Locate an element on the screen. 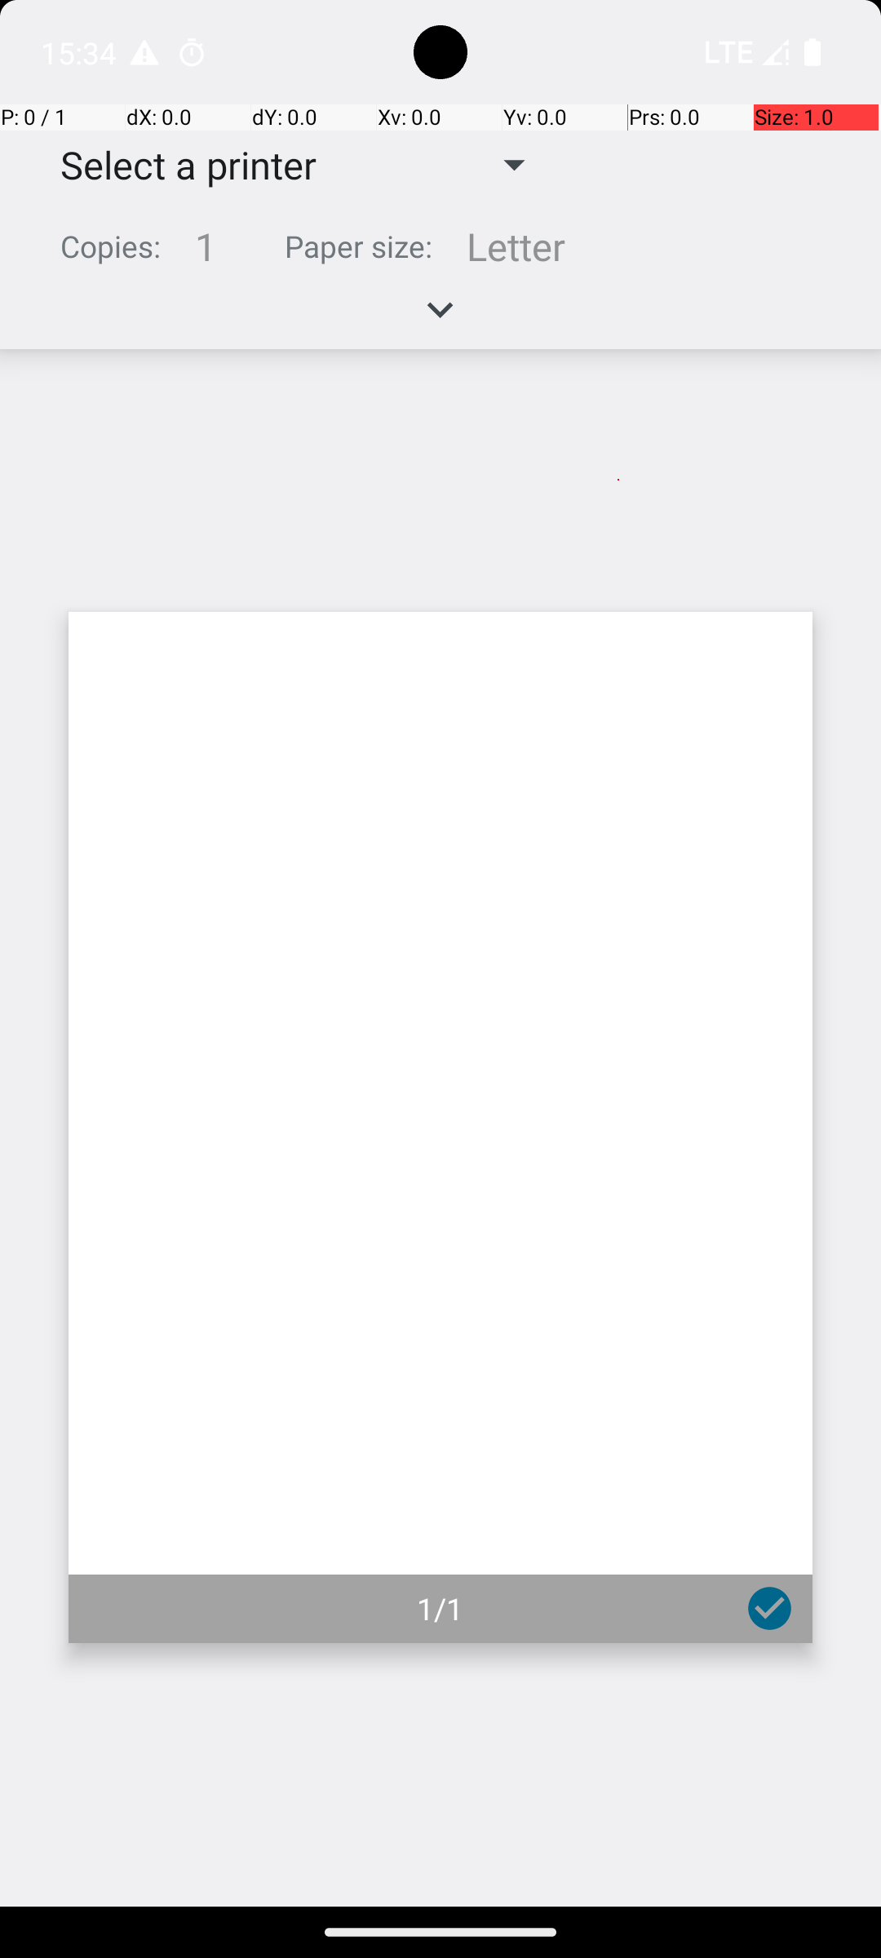  Summary, copies 1, paper size Letter is located at coordinates (440, 253).